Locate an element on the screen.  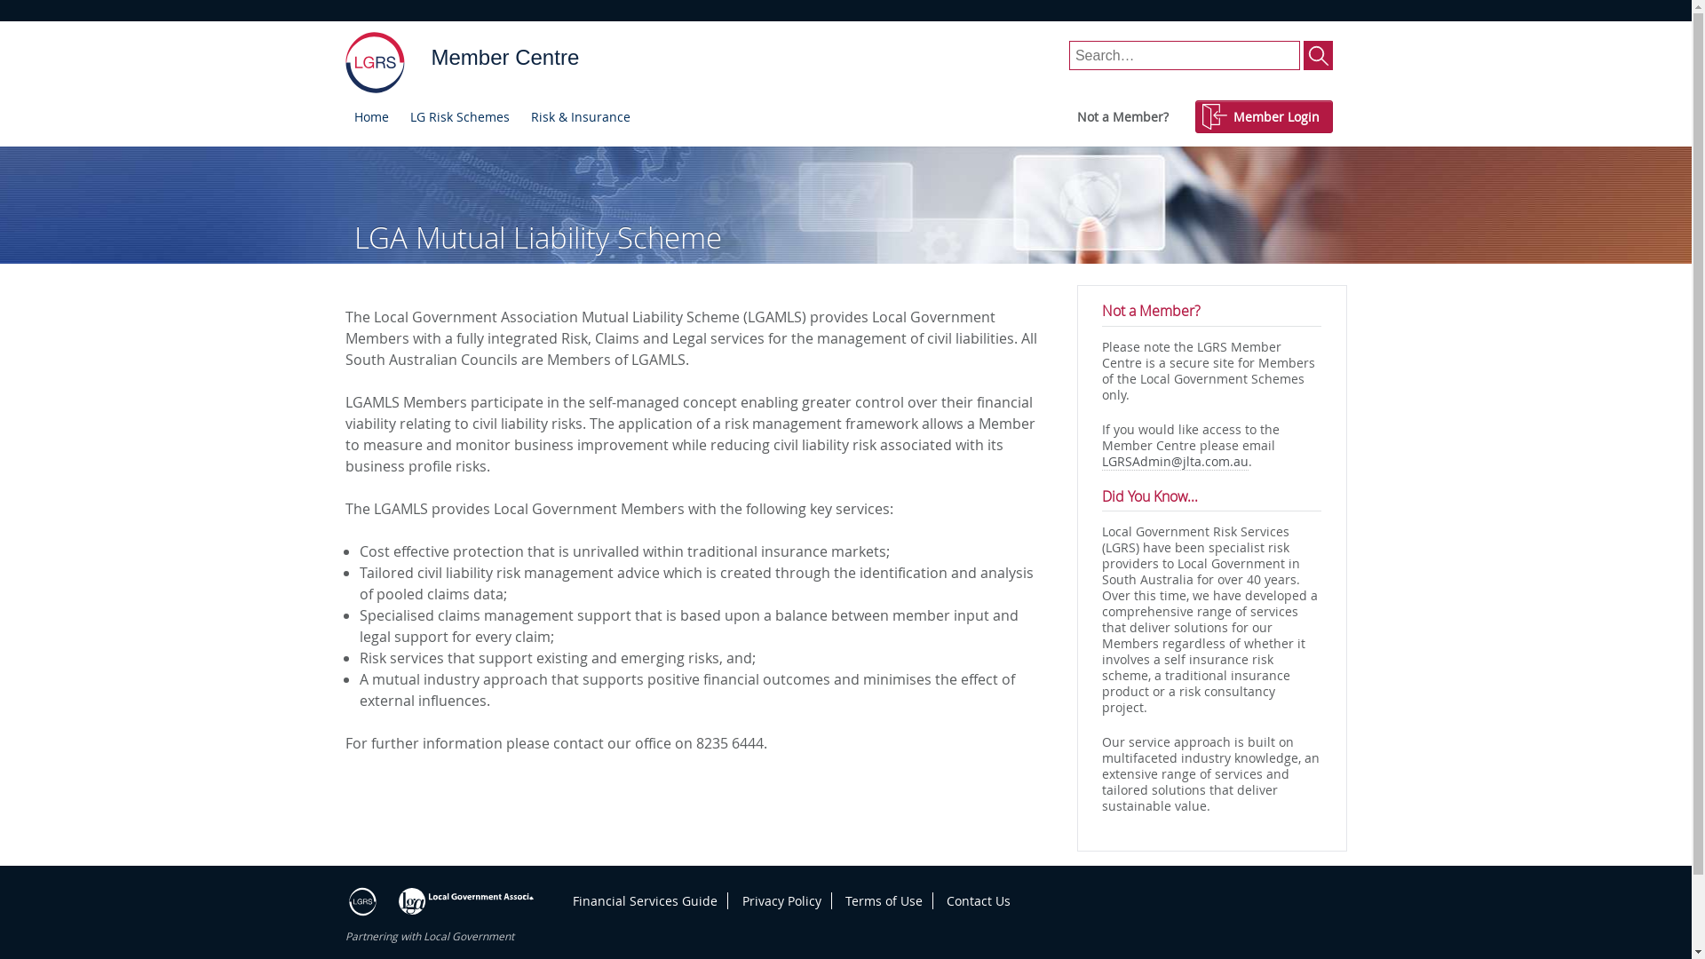
Contact Us is located at coordinates (979, 900).